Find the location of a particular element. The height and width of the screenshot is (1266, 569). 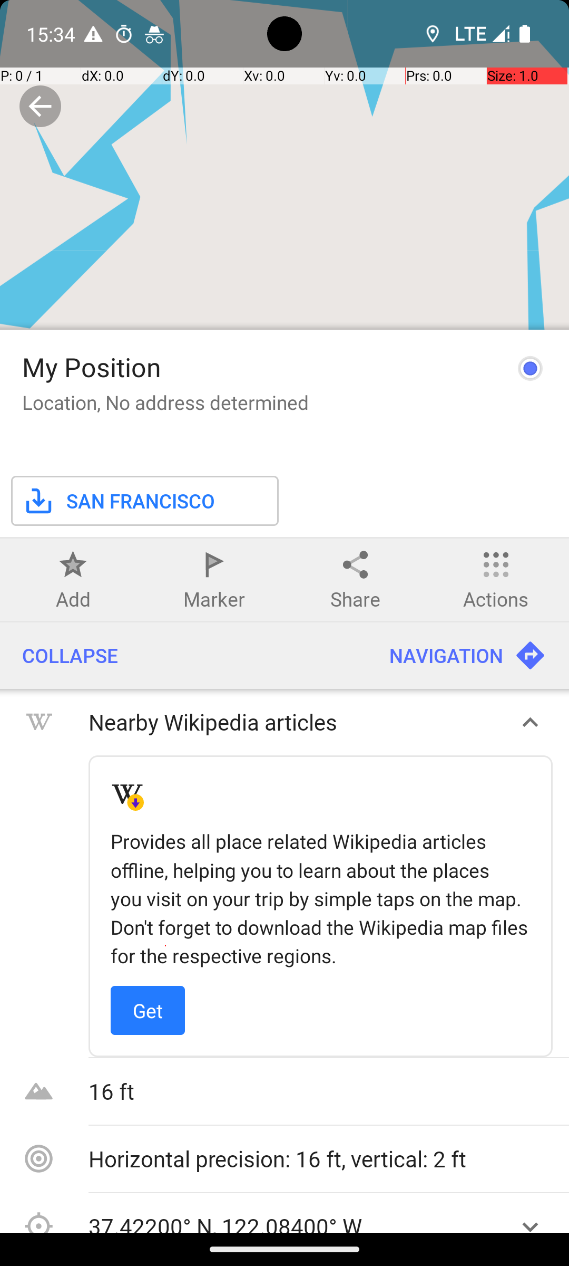

Collapse is located at coordinates (40, 107).